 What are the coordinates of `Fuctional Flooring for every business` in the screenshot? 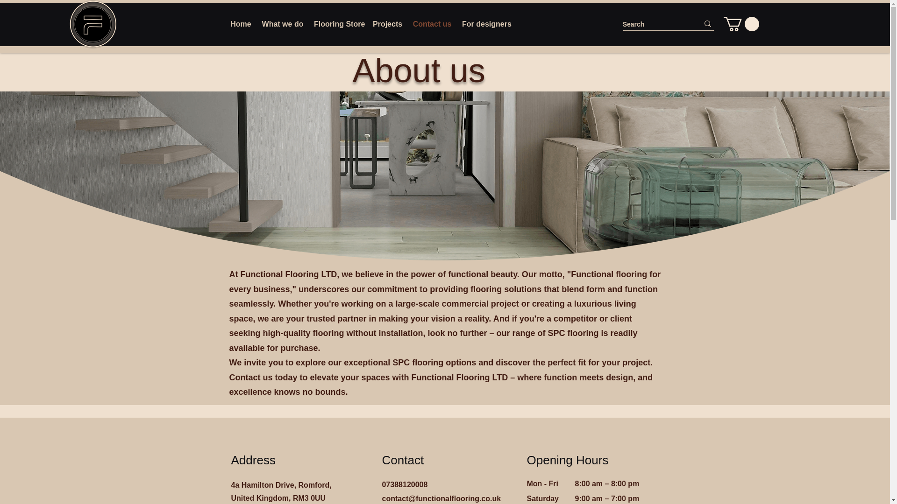 It's located at (93, 24).